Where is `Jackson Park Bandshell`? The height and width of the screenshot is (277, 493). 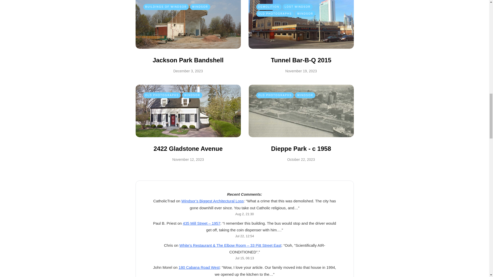 Jackson Park Bandshell is located at coordinates (188, 60).